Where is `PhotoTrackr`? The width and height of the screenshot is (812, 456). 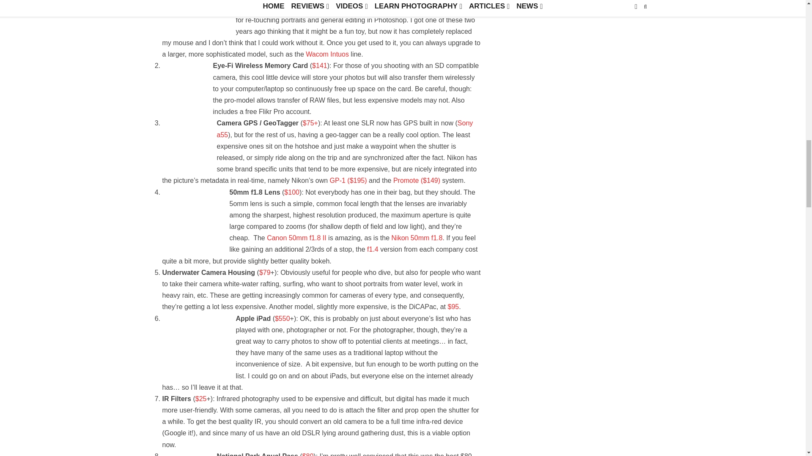
PhotoTrackr is located at coordinates (184, 141).